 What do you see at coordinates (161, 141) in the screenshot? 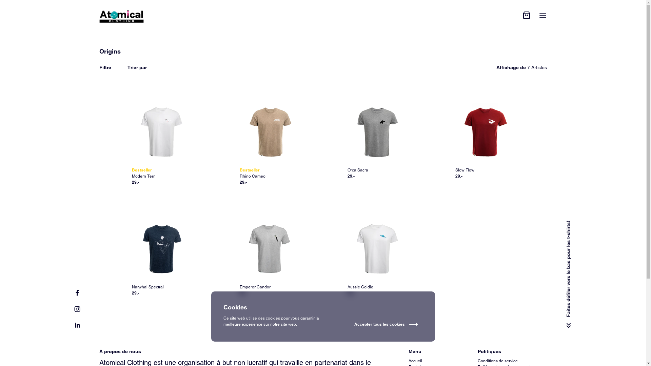
I see `Bestseller
Modern Tern
29.-` at bounding box center [161, 141].